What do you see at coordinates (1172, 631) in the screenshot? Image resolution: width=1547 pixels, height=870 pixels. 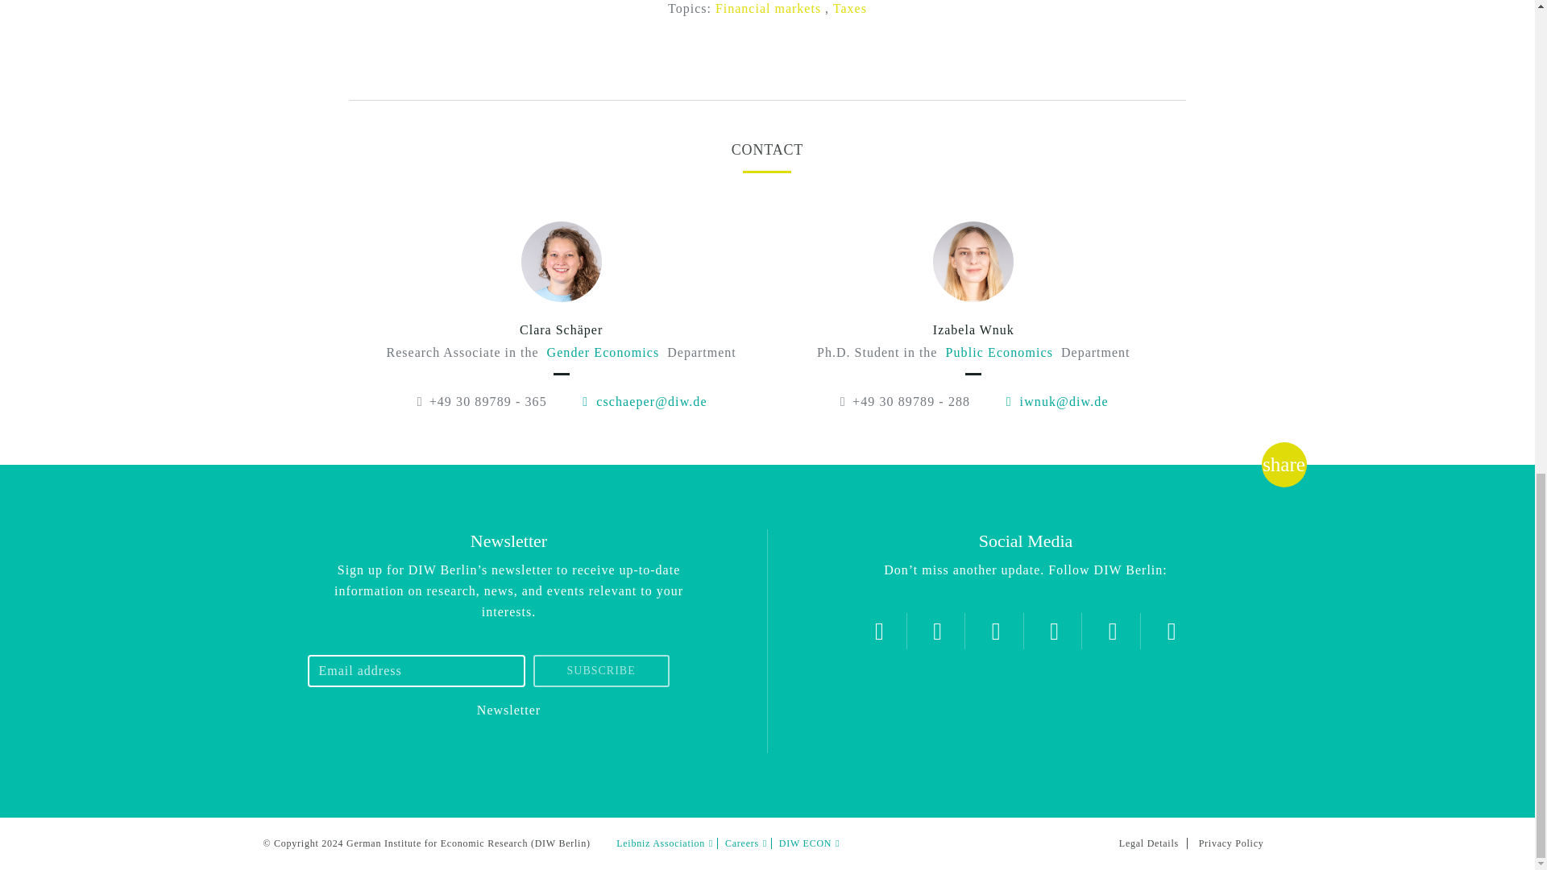 I see `RSS feeds` at bounding box center [1172, 631].